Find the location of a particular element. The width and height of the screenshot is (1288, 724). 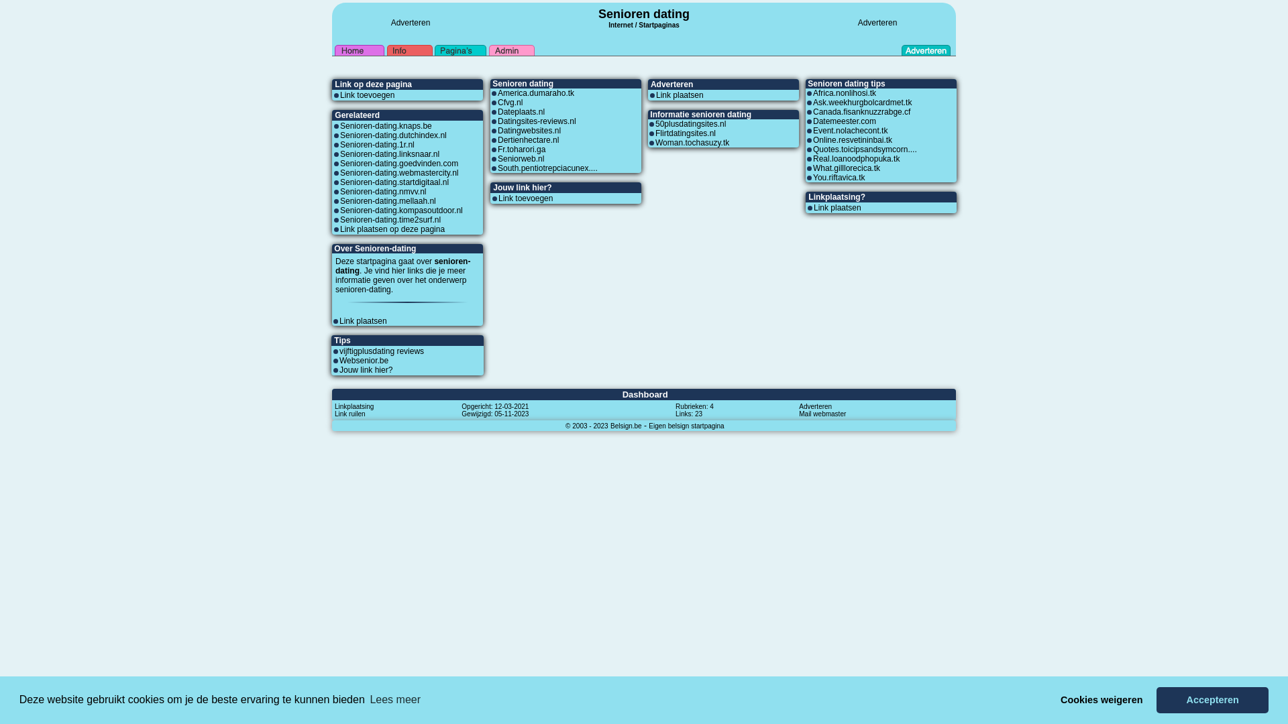

Seniorweb.nl is located at coordinates (521, 159).